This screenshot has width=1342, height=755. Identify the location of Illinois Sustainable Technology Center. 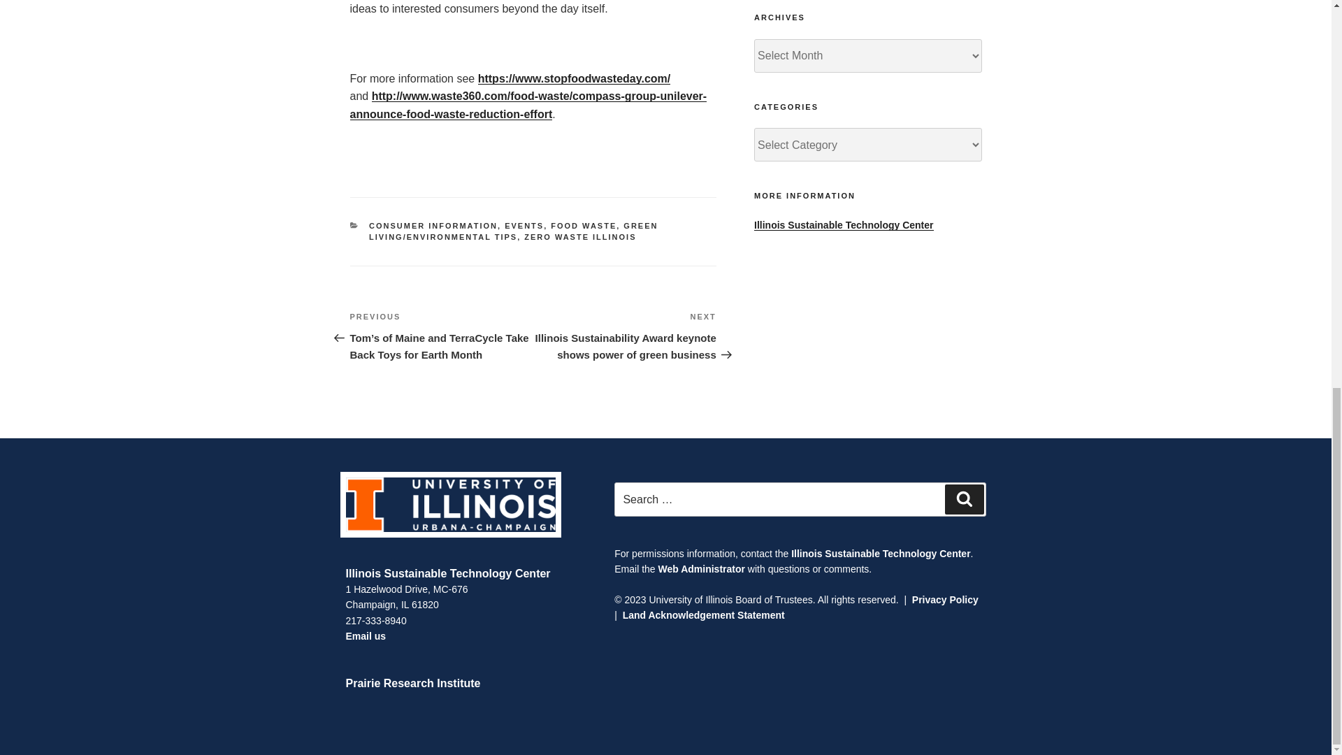
(881, 554).